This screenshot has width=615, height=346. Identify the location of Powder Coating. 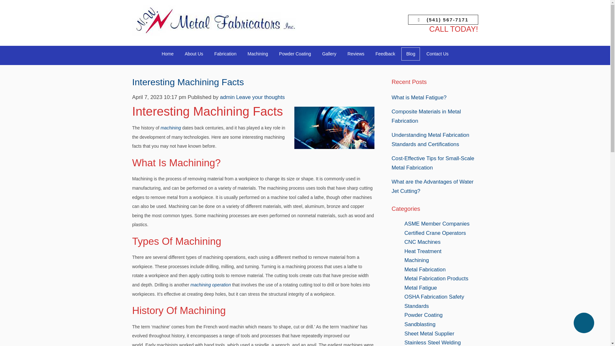
(295, 54).